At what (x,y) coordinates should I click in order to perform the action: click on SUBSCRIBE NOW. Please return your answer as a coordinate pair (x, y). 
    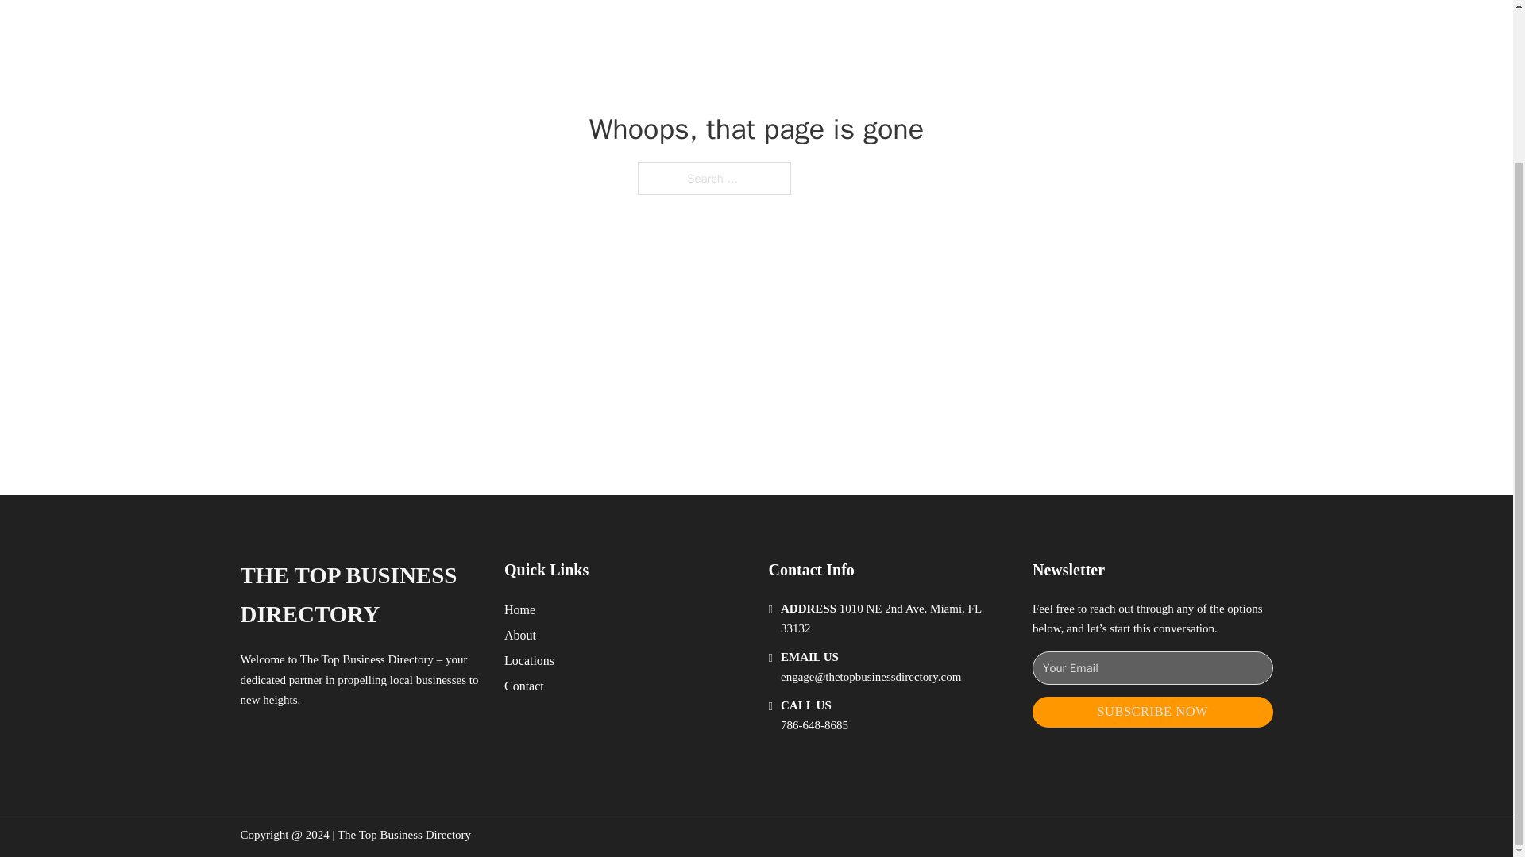
    Looking at the image, I should click on (1152, 712).